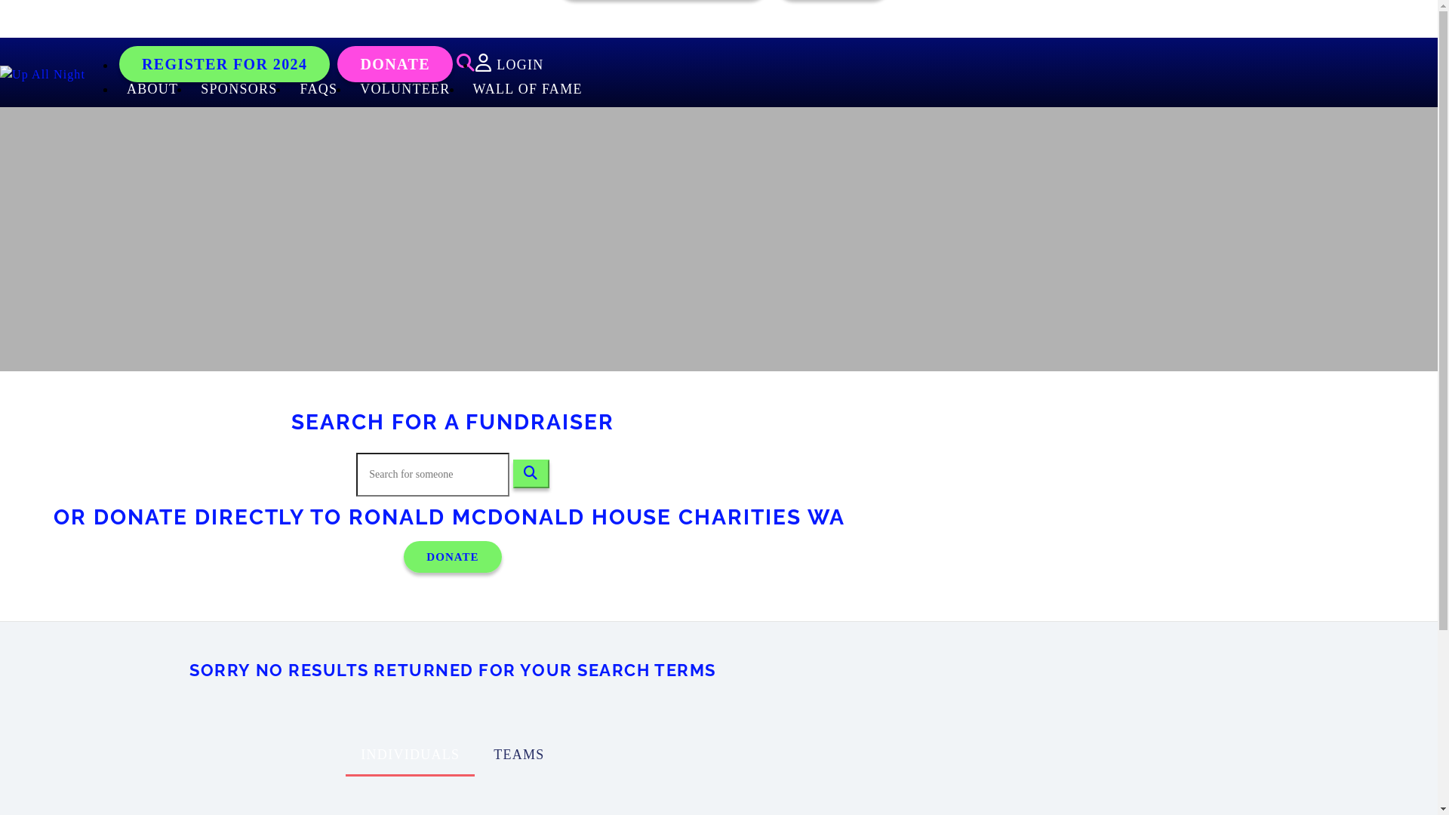 The width and height of the screenshot is (1449, 815). I want to click on FAQS, so click(318, 89).